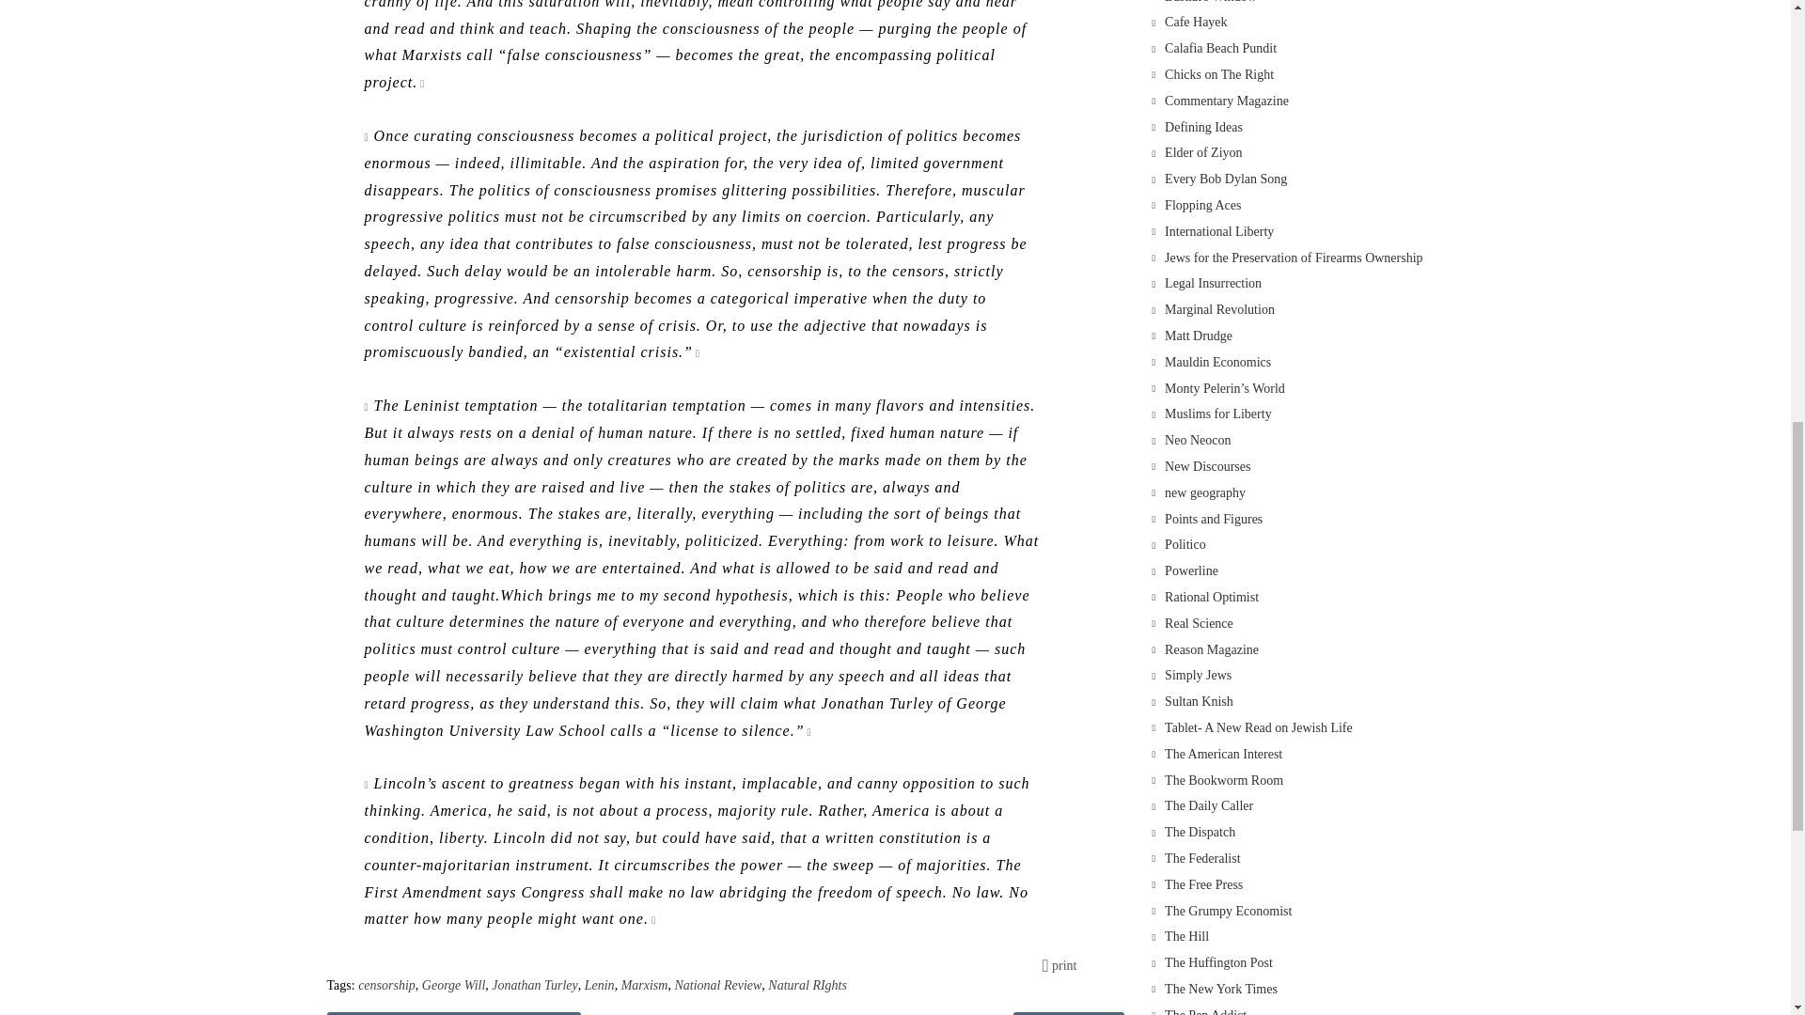  I want to click on Economics, so click(1220, 49).